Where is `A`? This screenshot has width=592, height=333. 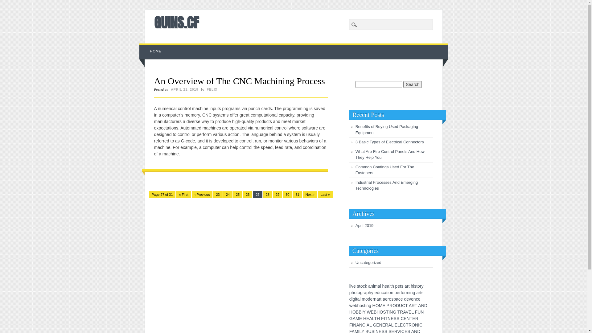
A is located at coordinates (419, 306).